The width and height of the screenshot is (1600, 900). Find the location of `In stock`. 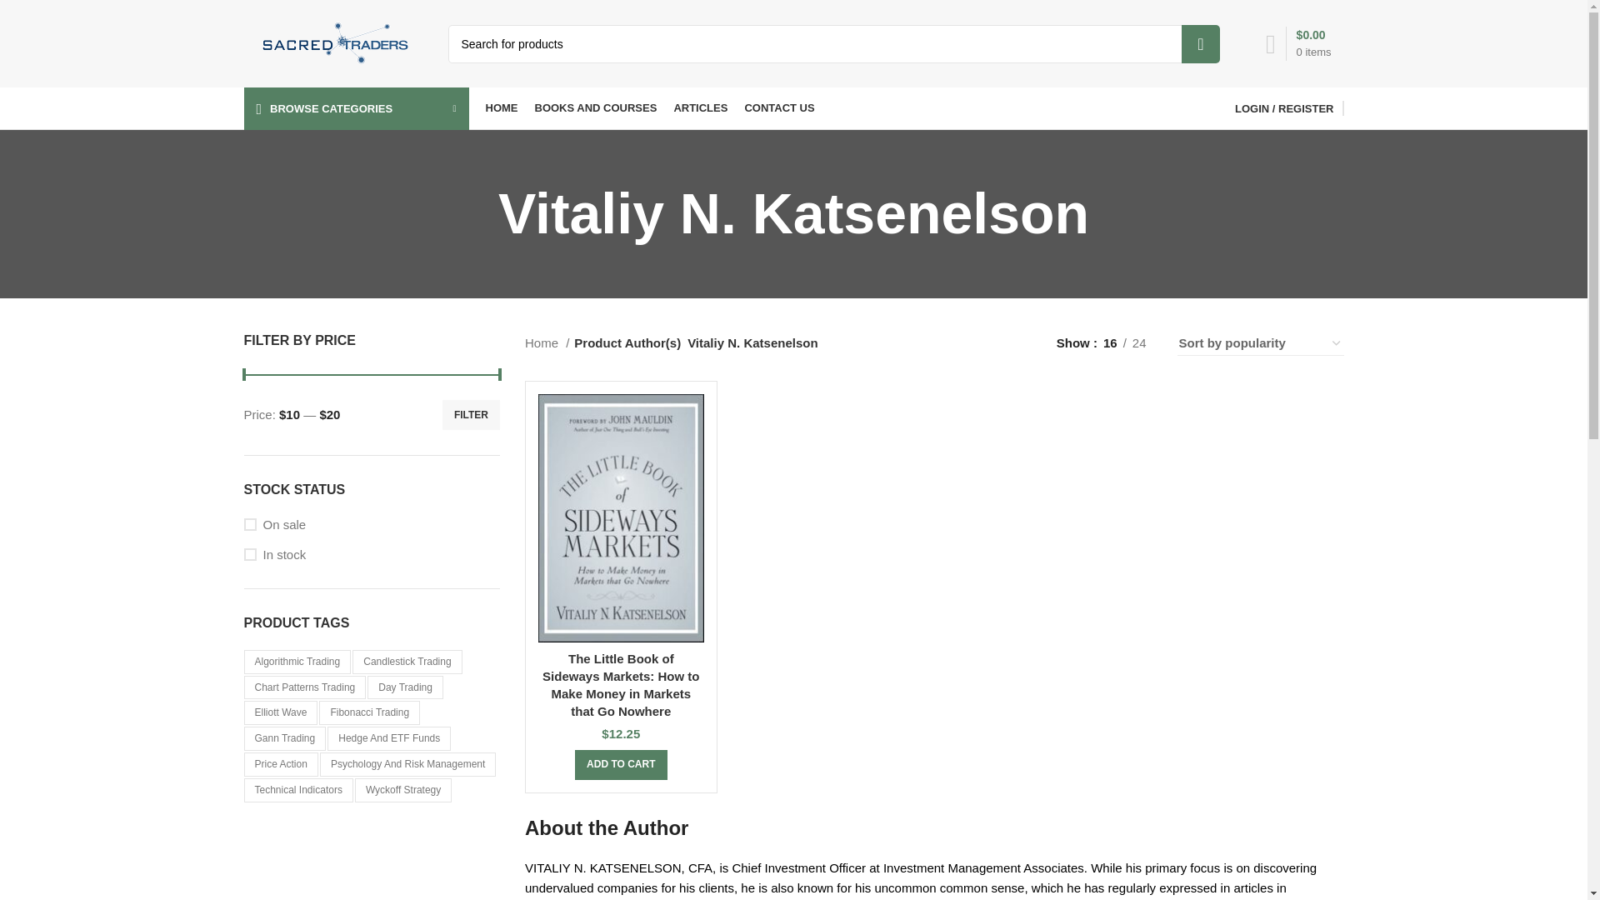

In stock is located at coordinates (371, 554).